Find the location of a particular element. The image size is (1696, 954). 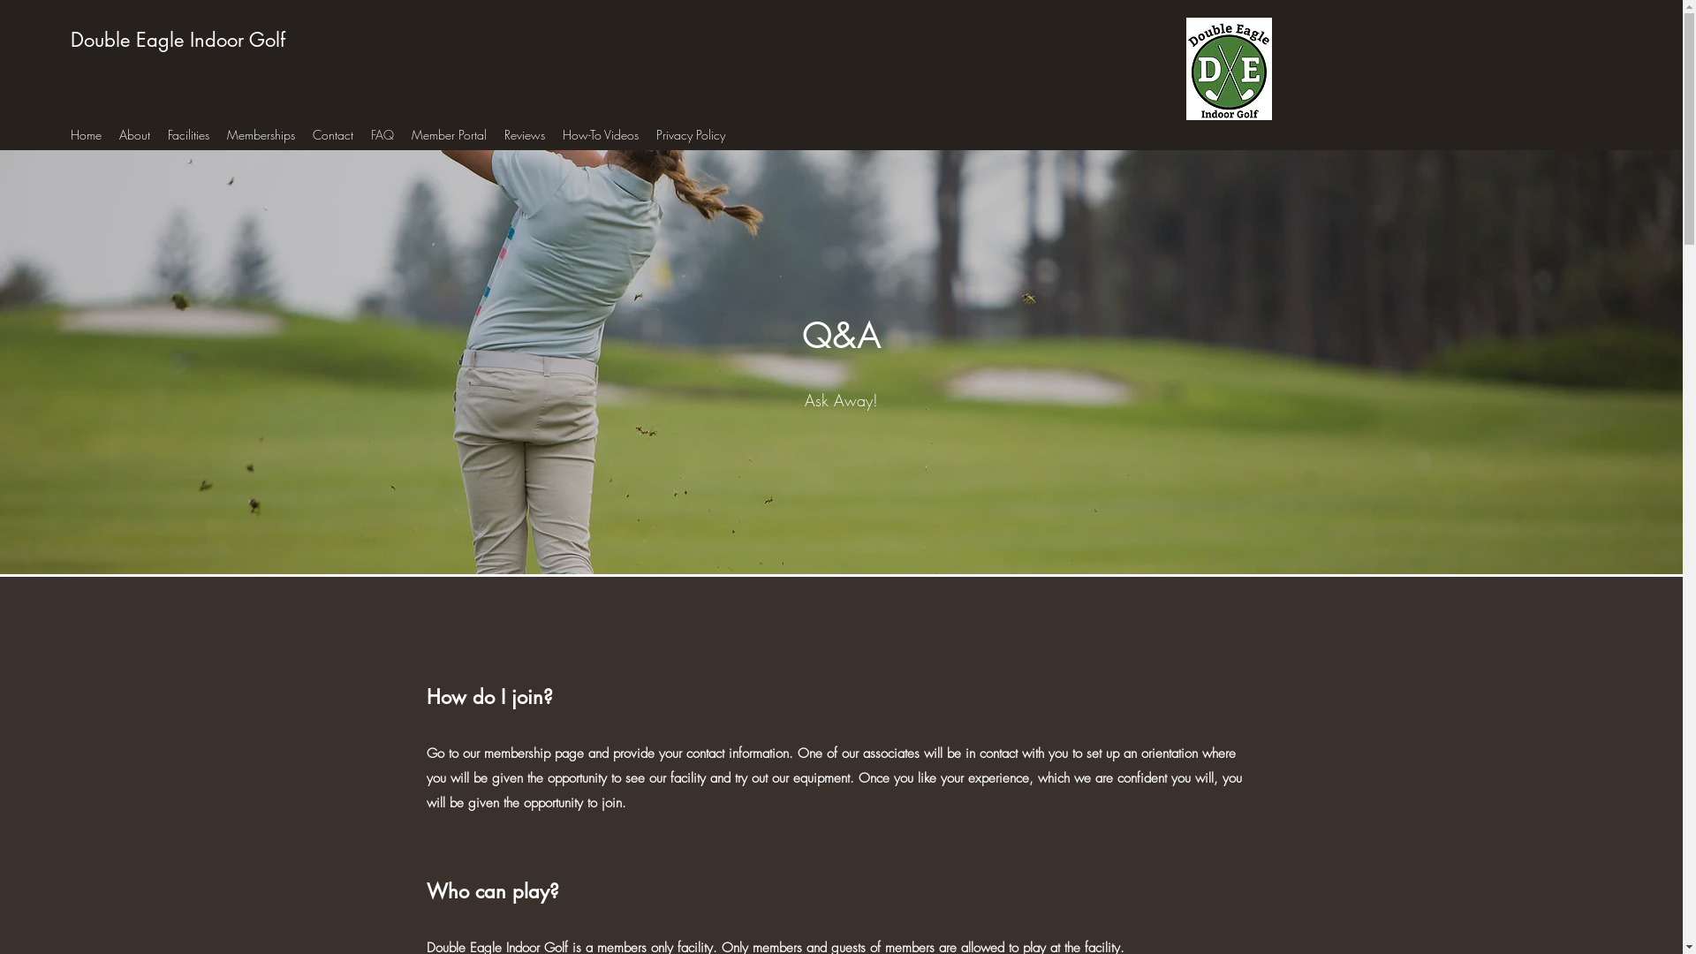

FAQ is located at coordinates (382, 134).